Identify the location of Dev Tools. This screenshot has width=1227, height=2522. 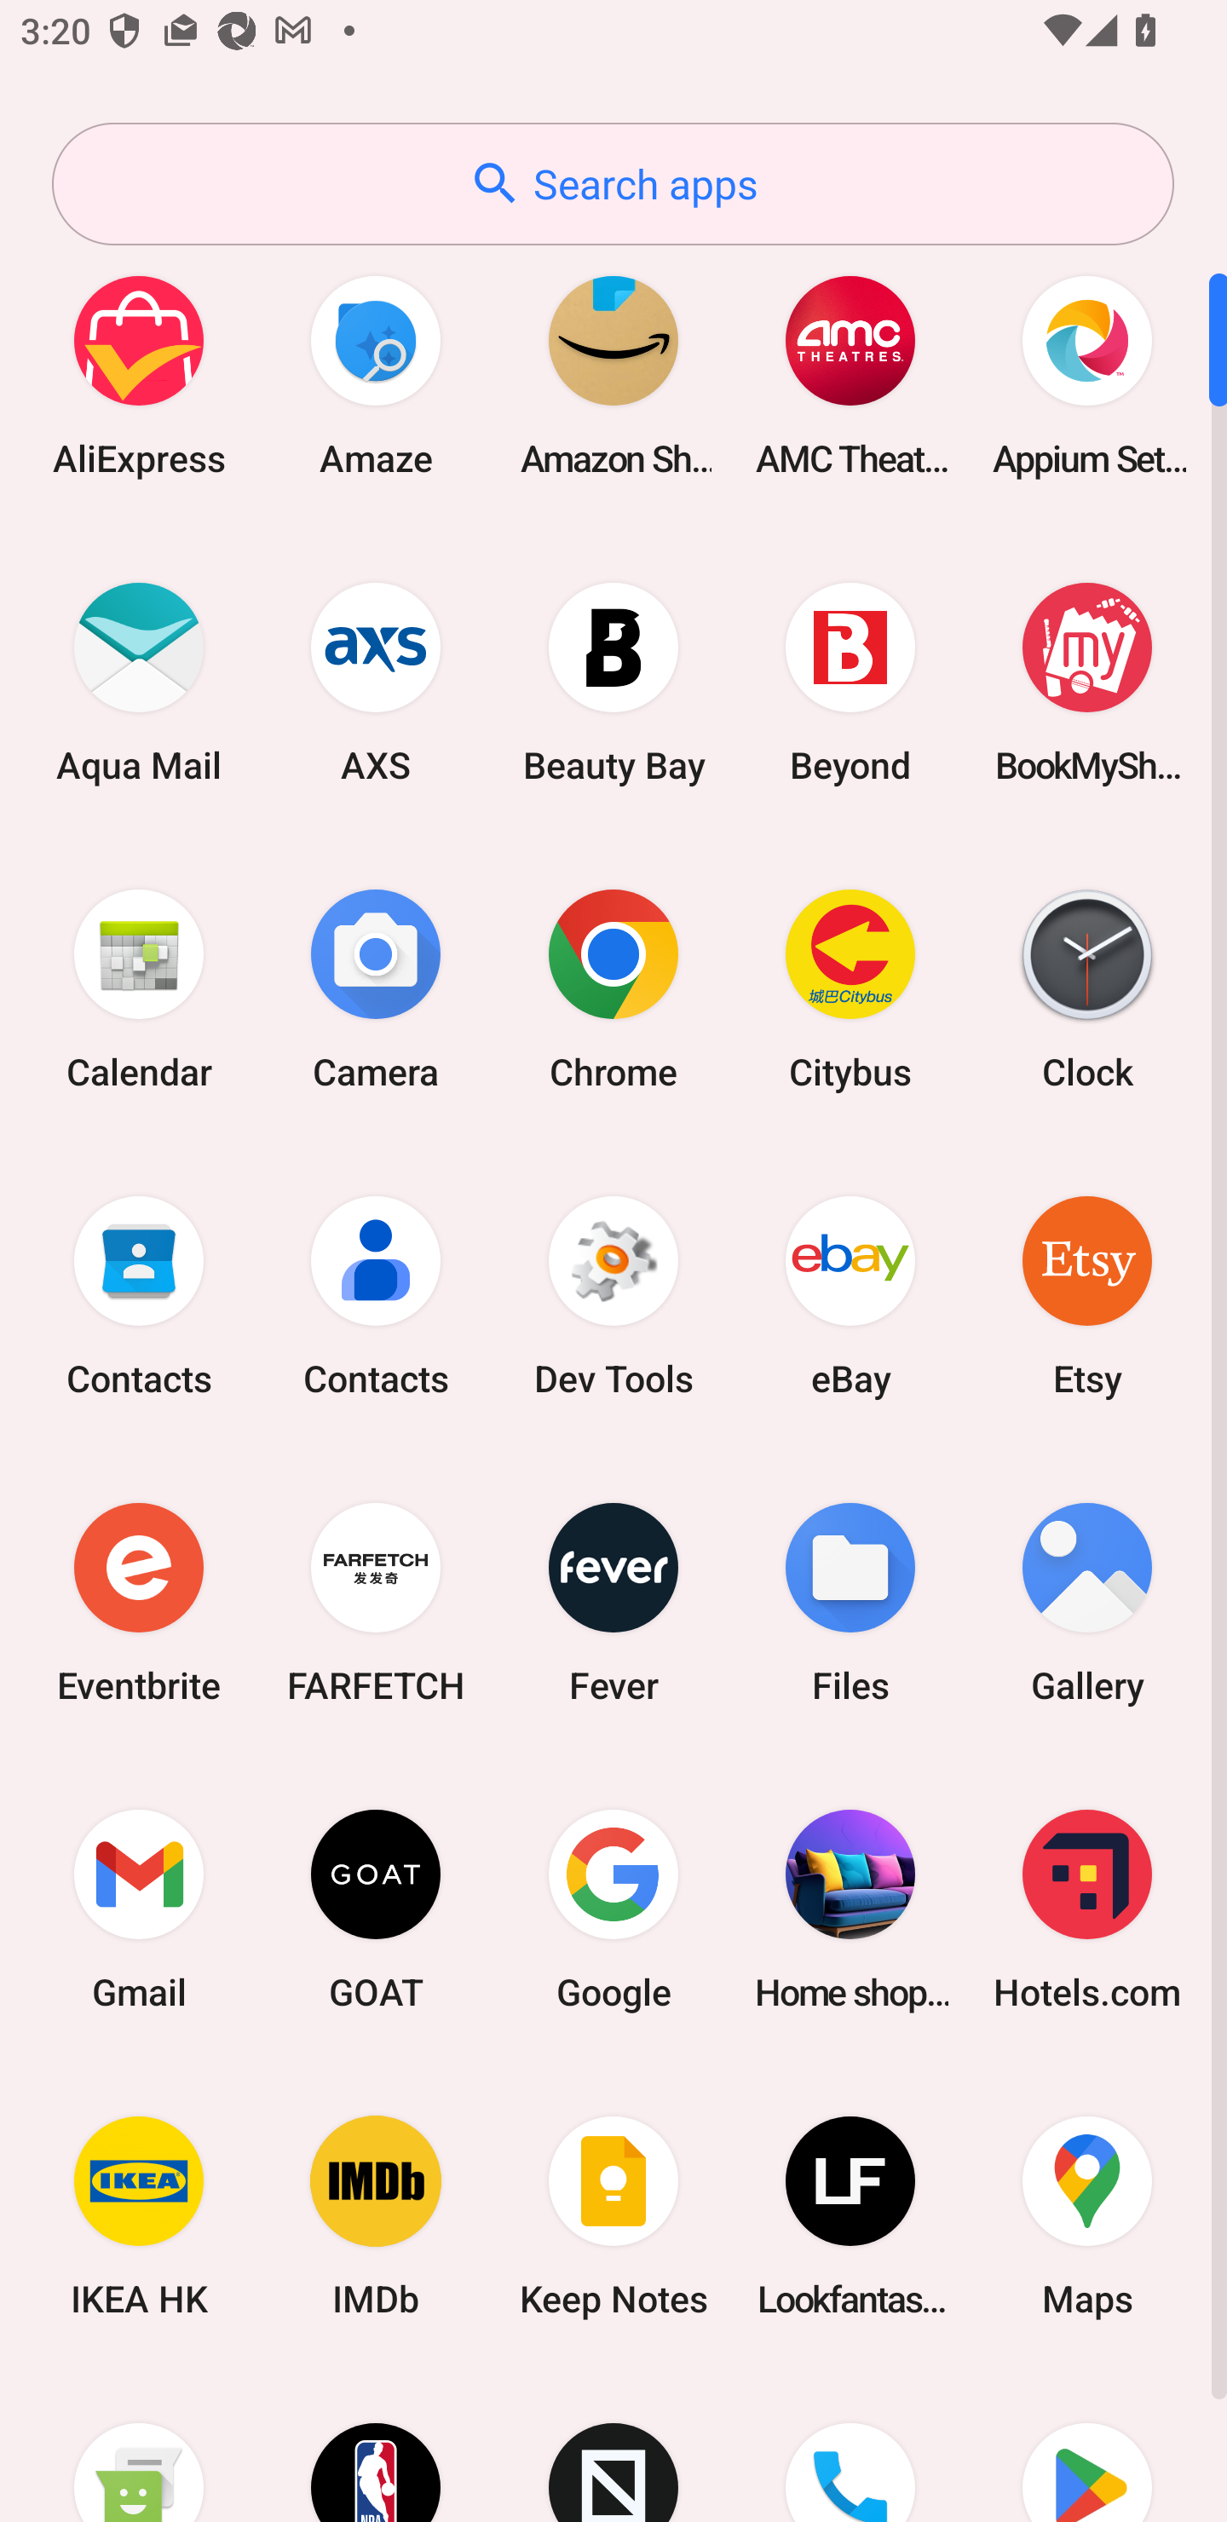
(613, 1295).